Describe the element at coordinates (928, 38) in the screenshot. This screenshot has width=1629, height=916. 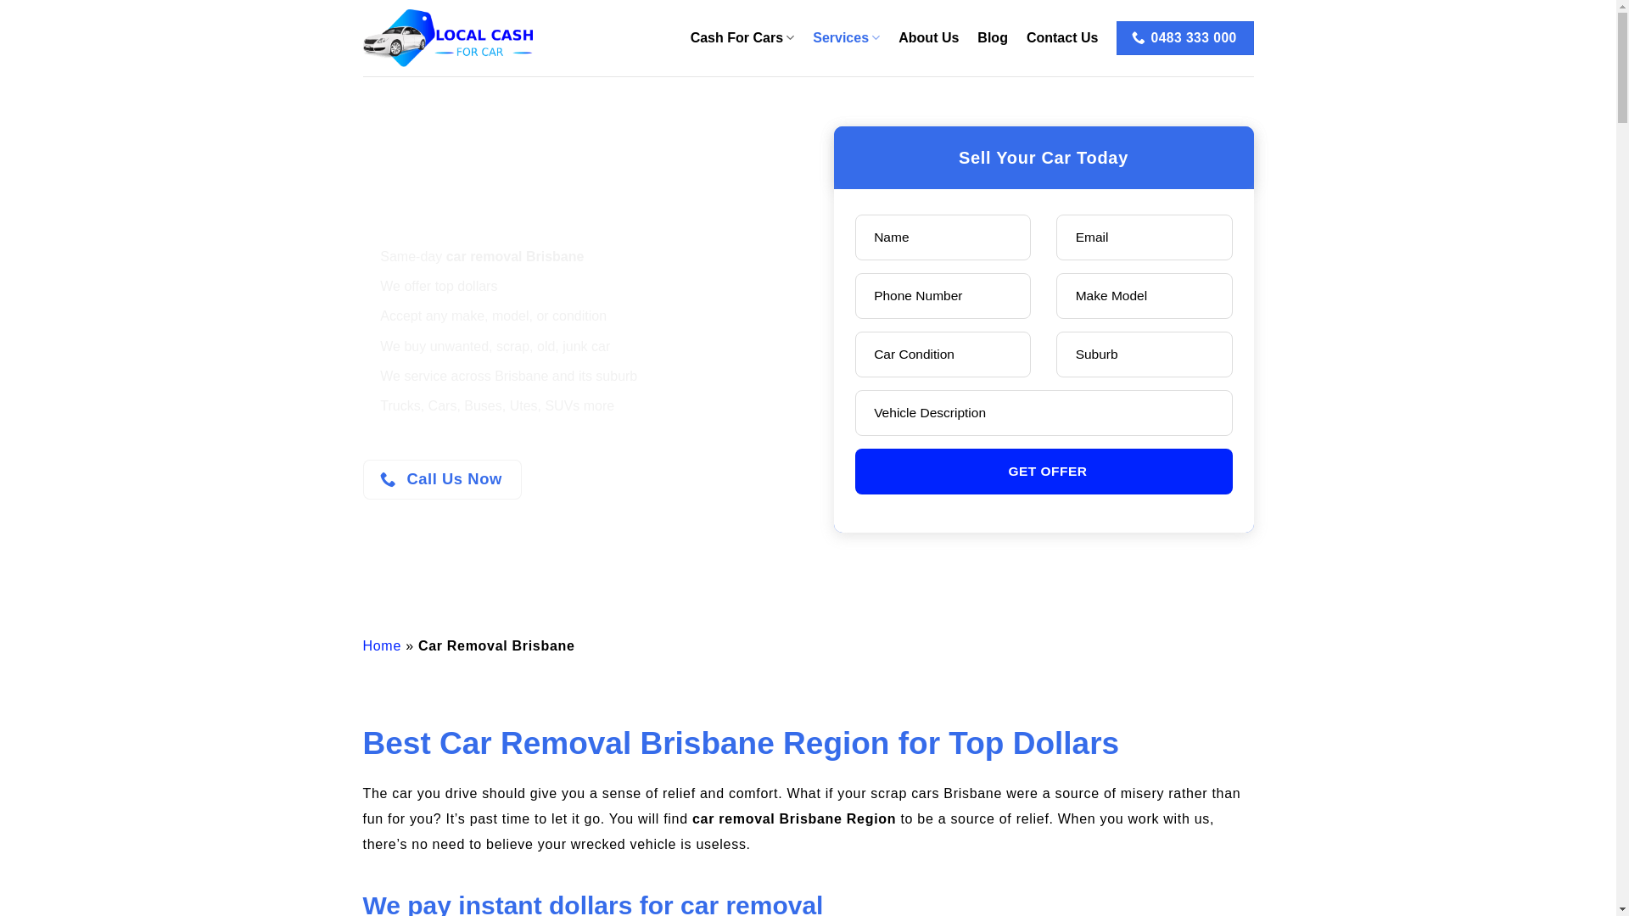
I see `About Us` at that location.